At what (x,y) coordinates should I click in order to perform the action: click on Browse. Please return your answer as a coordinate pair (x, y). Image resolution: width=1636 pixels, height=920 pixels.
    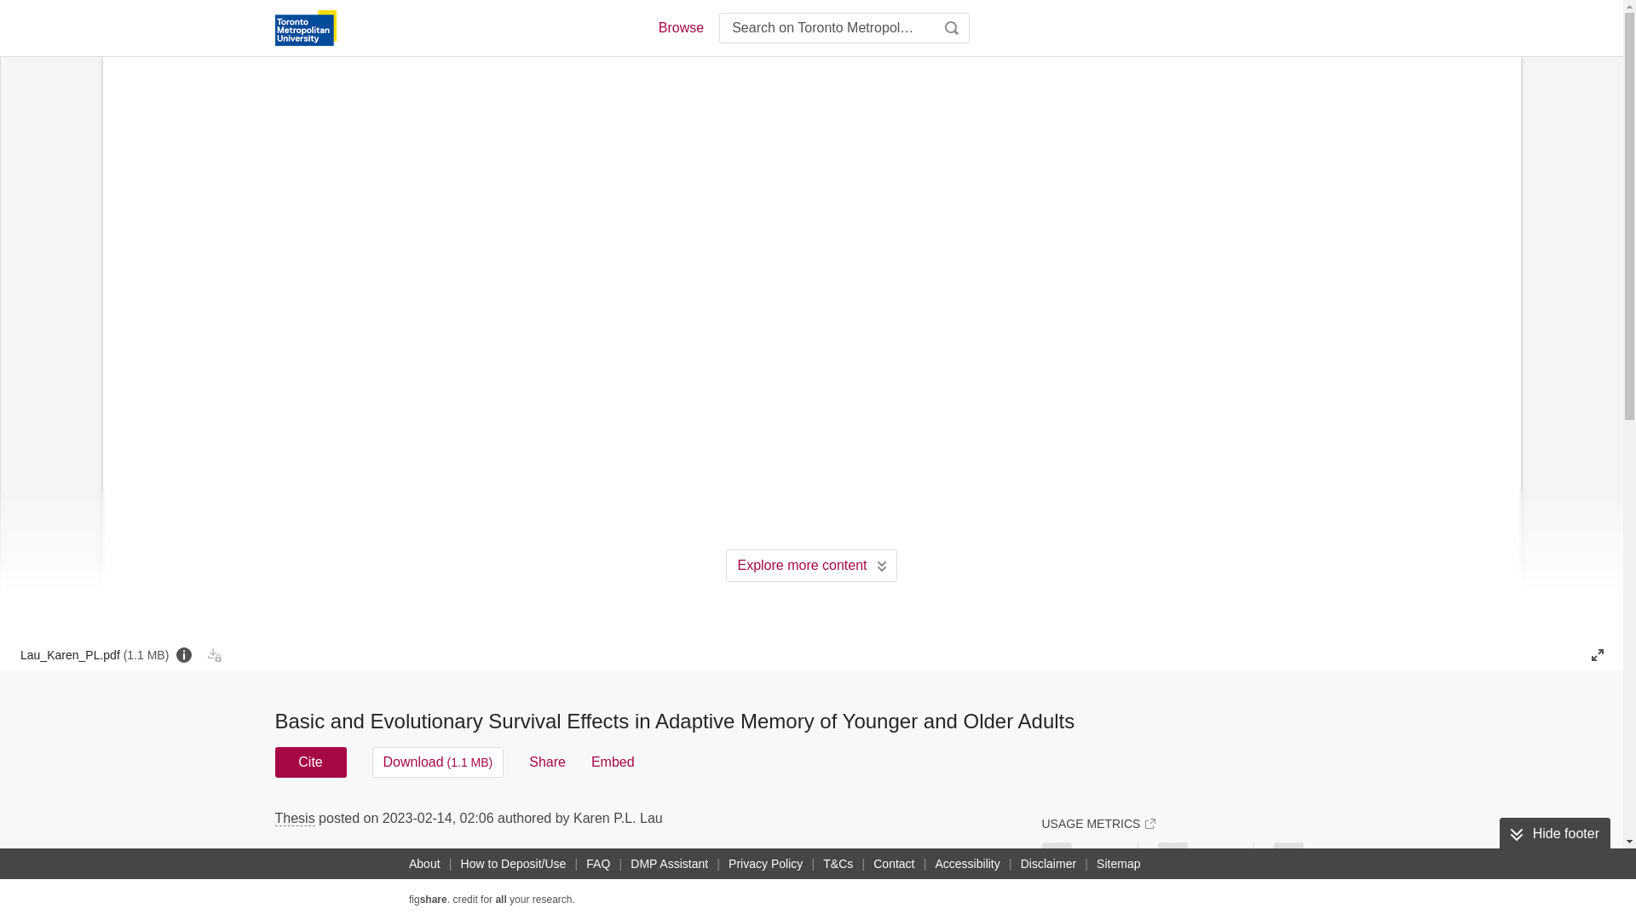
    Looking at the image, I should click on (680, 27).